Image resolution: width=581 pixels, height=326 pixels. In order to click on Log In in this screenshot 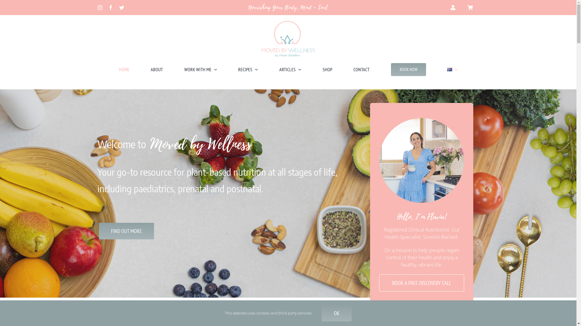, I will do `click(433, 81)`.